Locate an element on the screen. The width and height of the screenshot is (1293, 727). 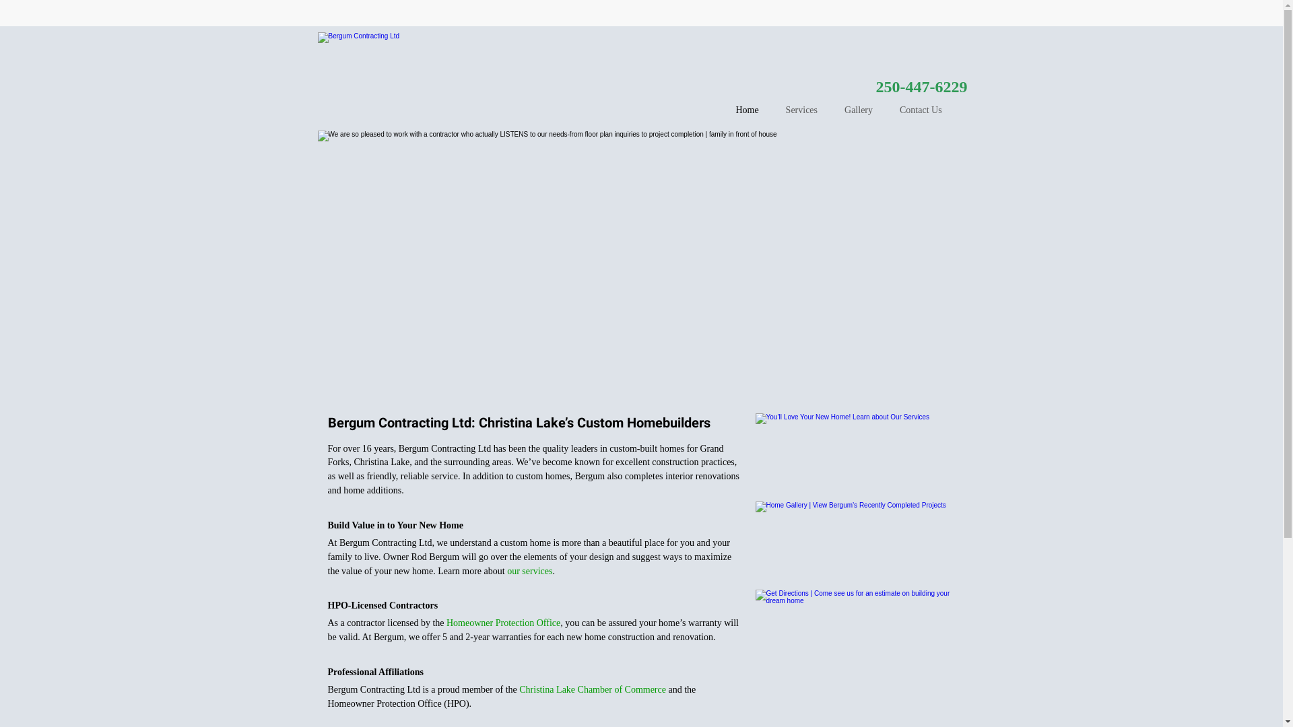
Home is located at coordinates (747, 110).